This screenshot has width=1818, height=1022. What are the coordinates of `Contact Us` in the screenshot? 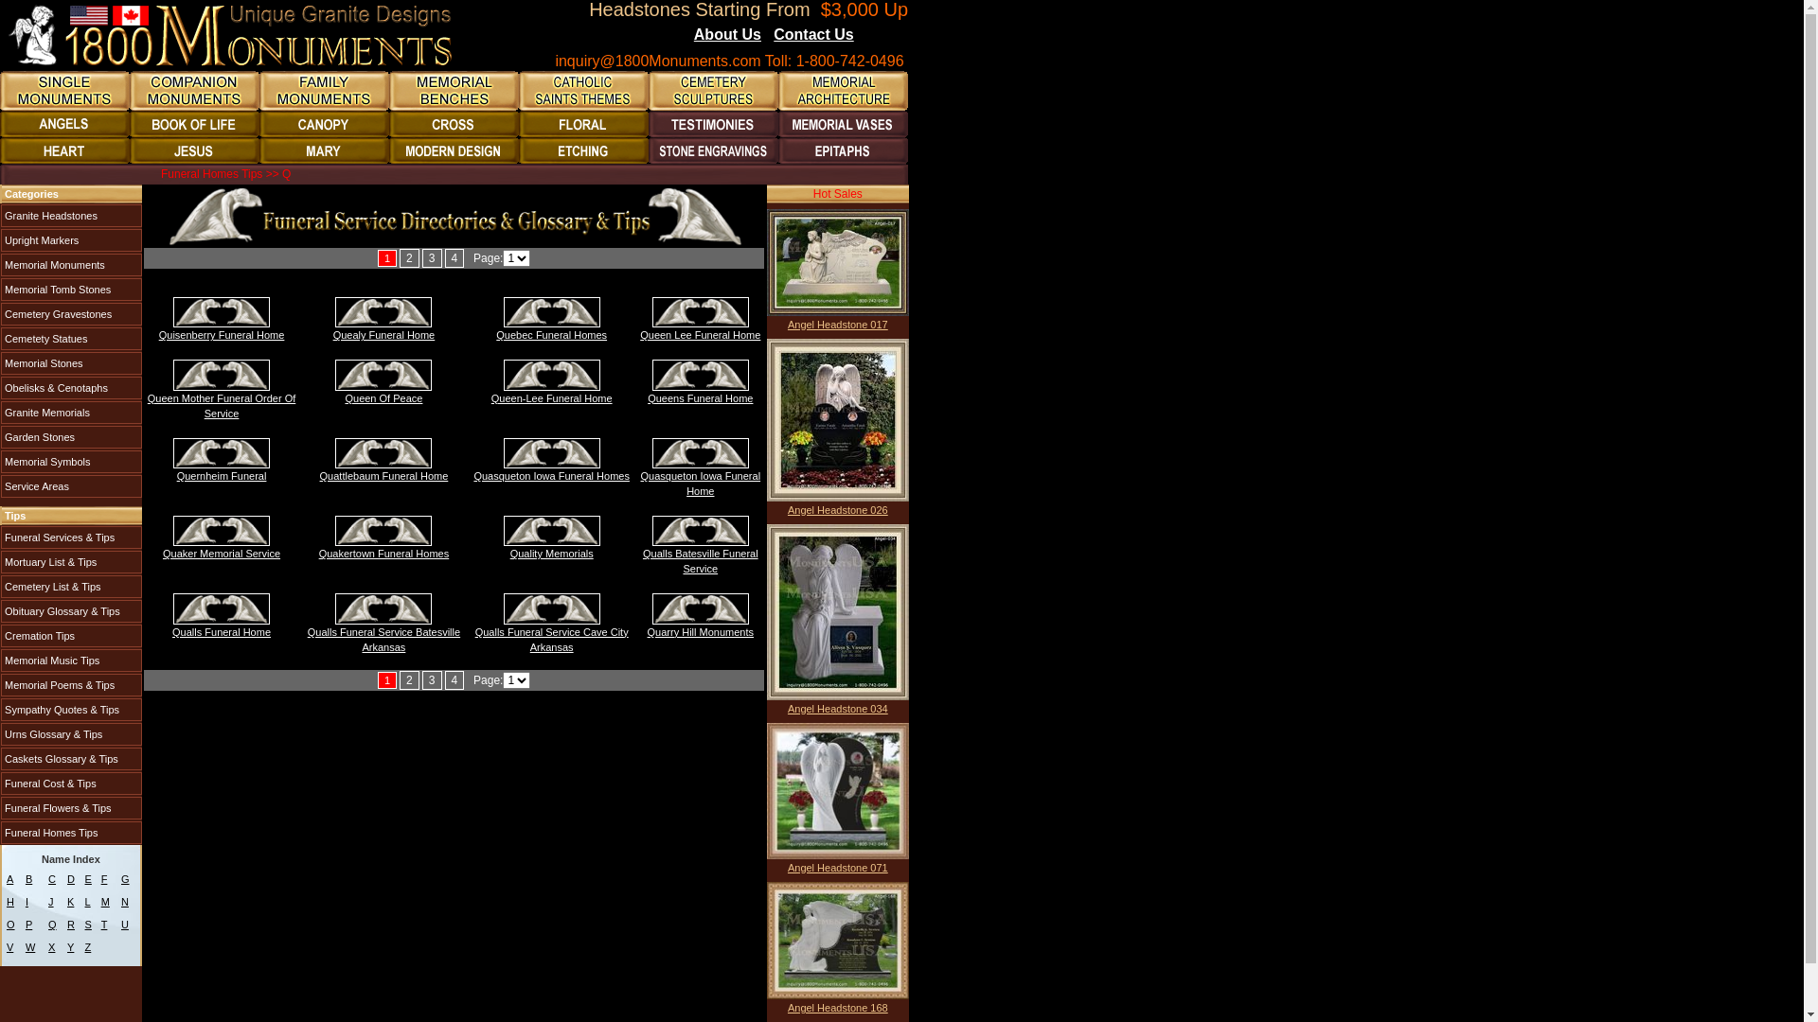 It's located at (813, 34).